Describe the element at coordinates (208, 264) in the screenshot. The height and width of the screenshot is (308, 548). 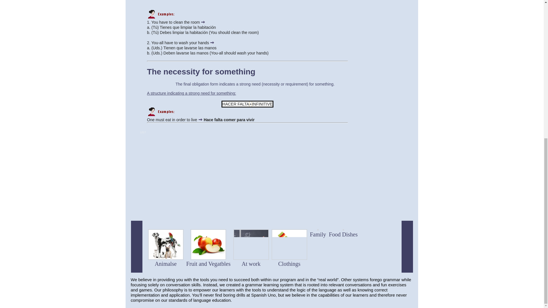
I see `Fruit and Vegatbles` at that location.